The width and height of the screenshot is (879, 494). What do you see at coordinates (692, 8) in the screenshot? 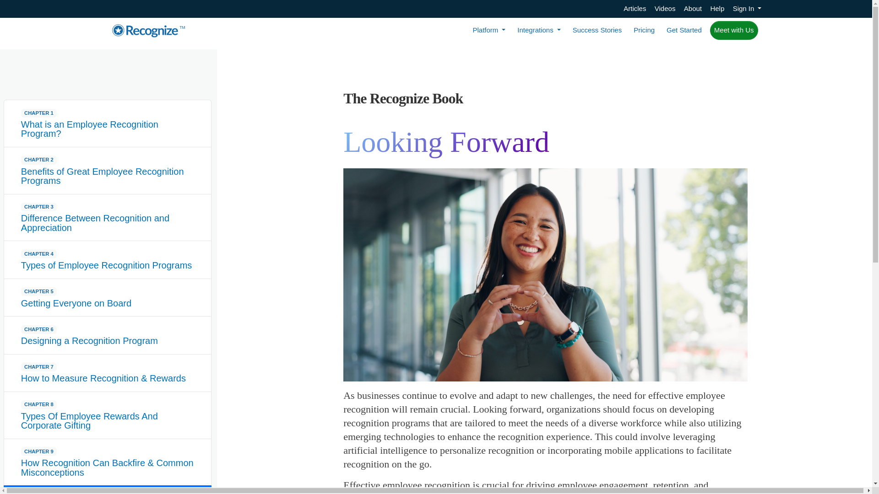
I see `About` at bounding box center [692, 8].